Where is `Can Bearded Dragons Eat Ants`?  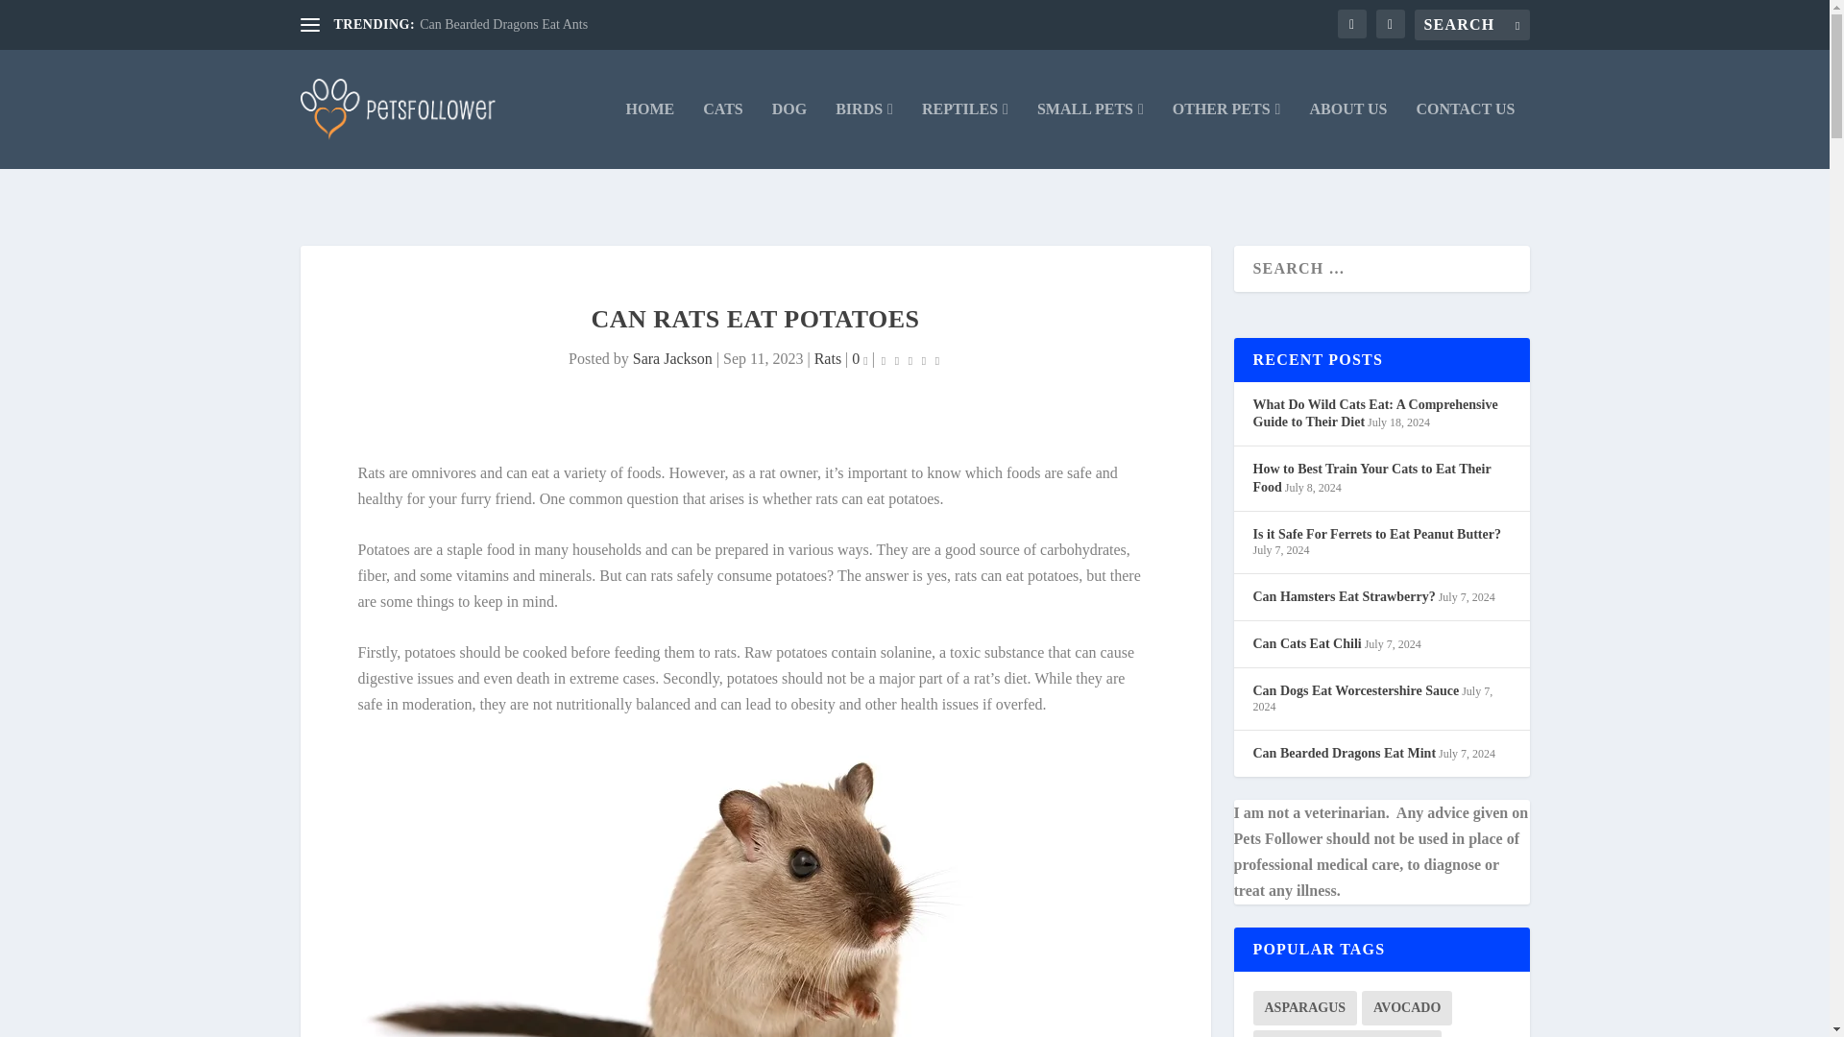
Can Bearded Dragons Eat Ants is located at coordinates (503, 25).